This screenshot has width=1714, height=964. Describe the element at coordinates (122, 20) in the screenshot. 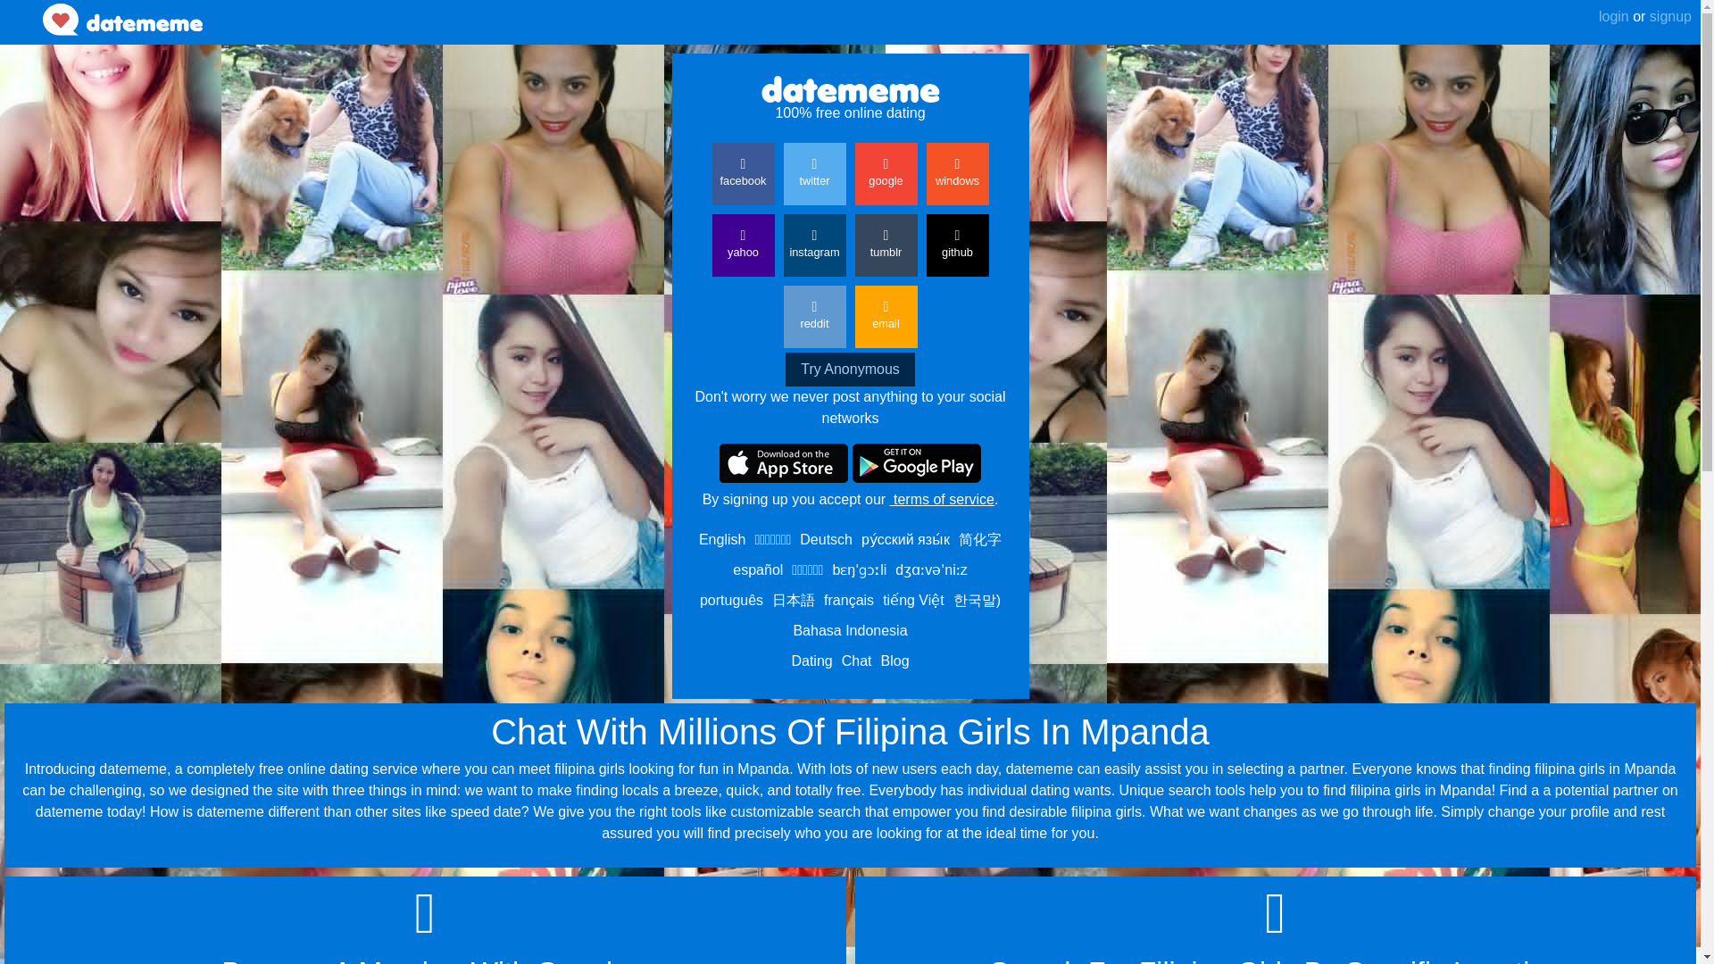

I see `home` at that location.